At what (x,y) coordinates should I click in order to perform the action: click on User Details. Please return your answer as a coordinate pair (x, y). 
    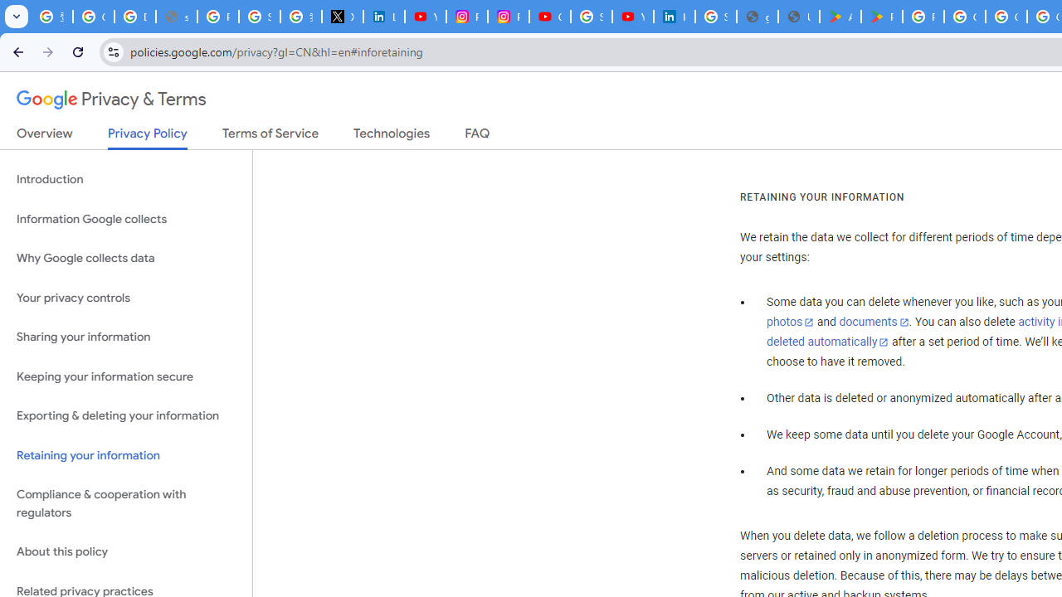
    Looking at the image, I should click on (799, 17).